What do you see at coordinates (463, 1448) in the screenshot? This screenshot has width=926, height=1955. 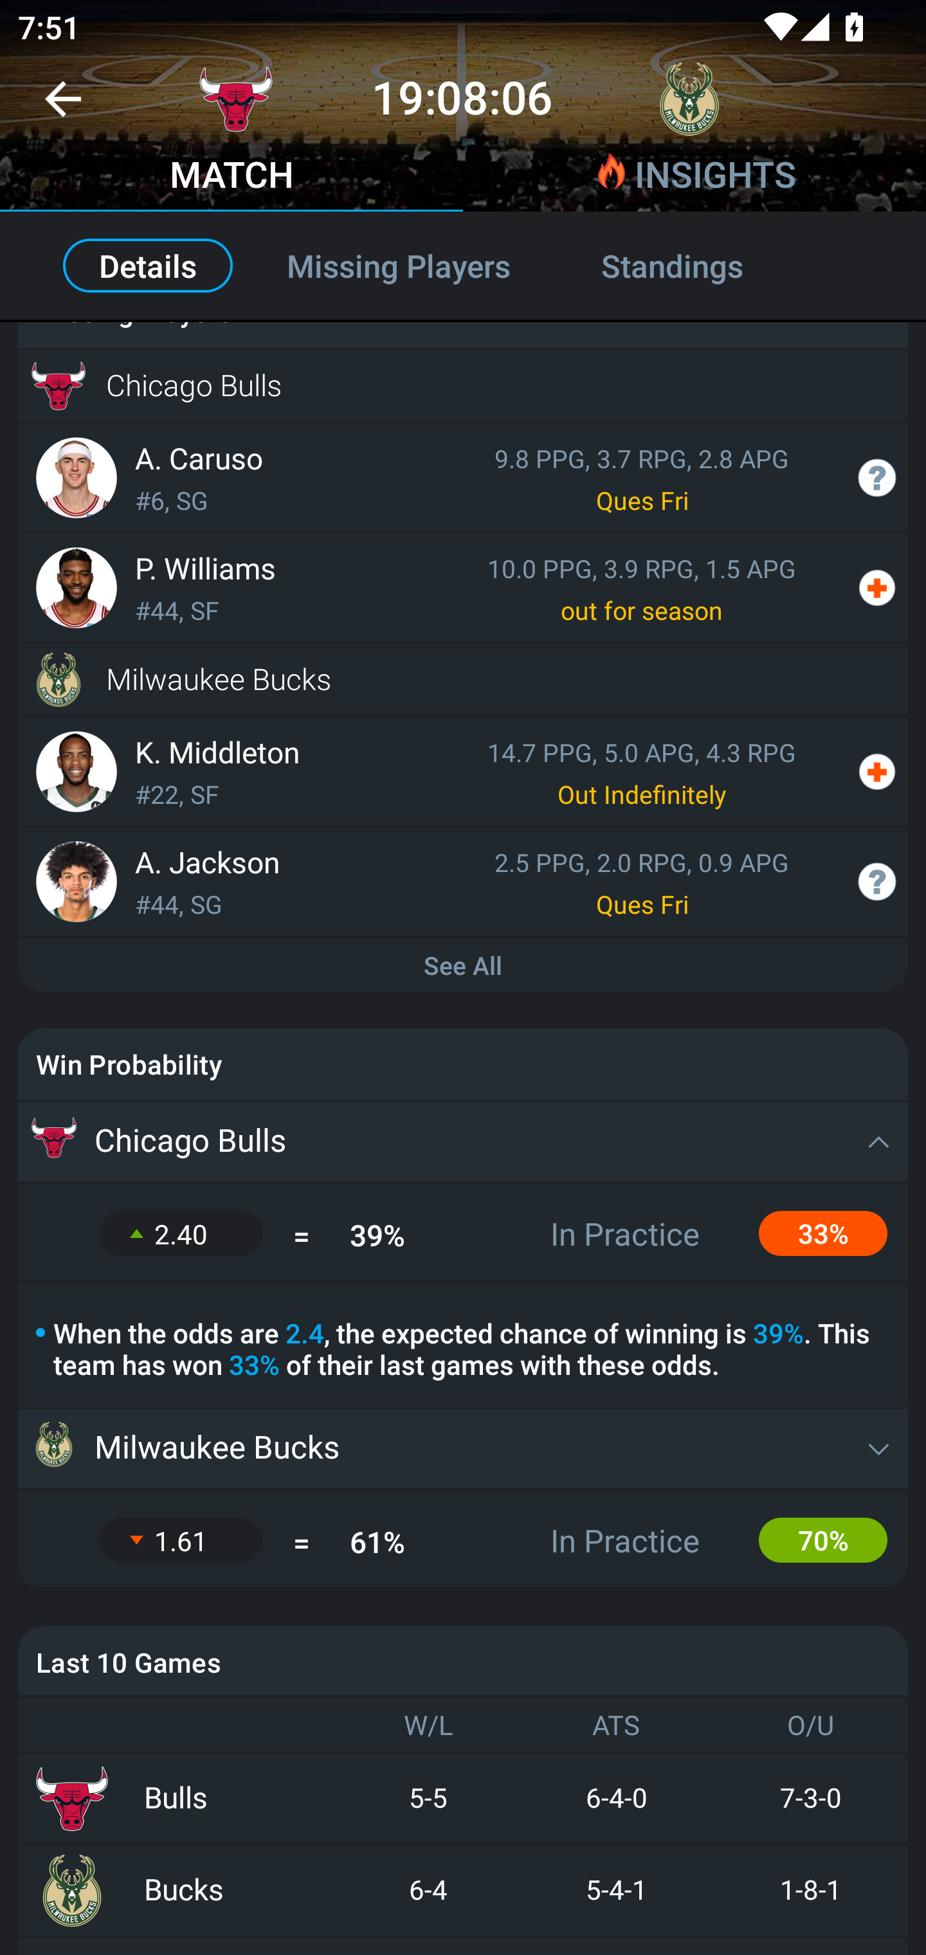 I see `Milwaukee Bucks` at bounding box center [463, 1448].